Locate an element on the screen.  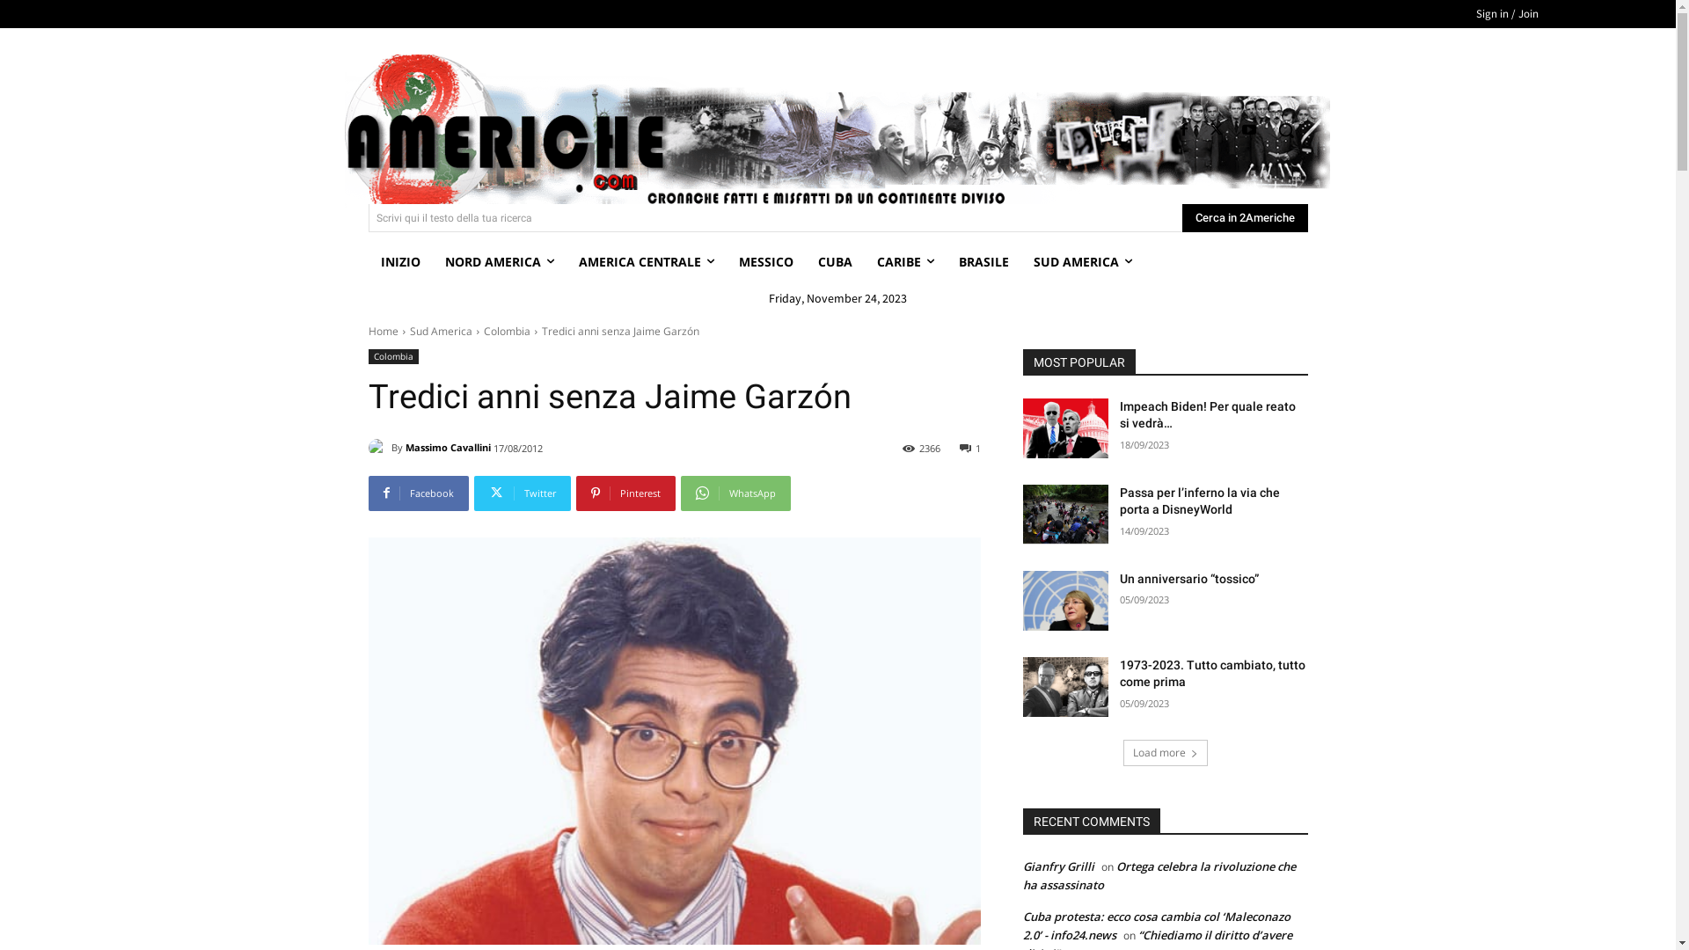
Colombia is located at coordinates (392, 357).